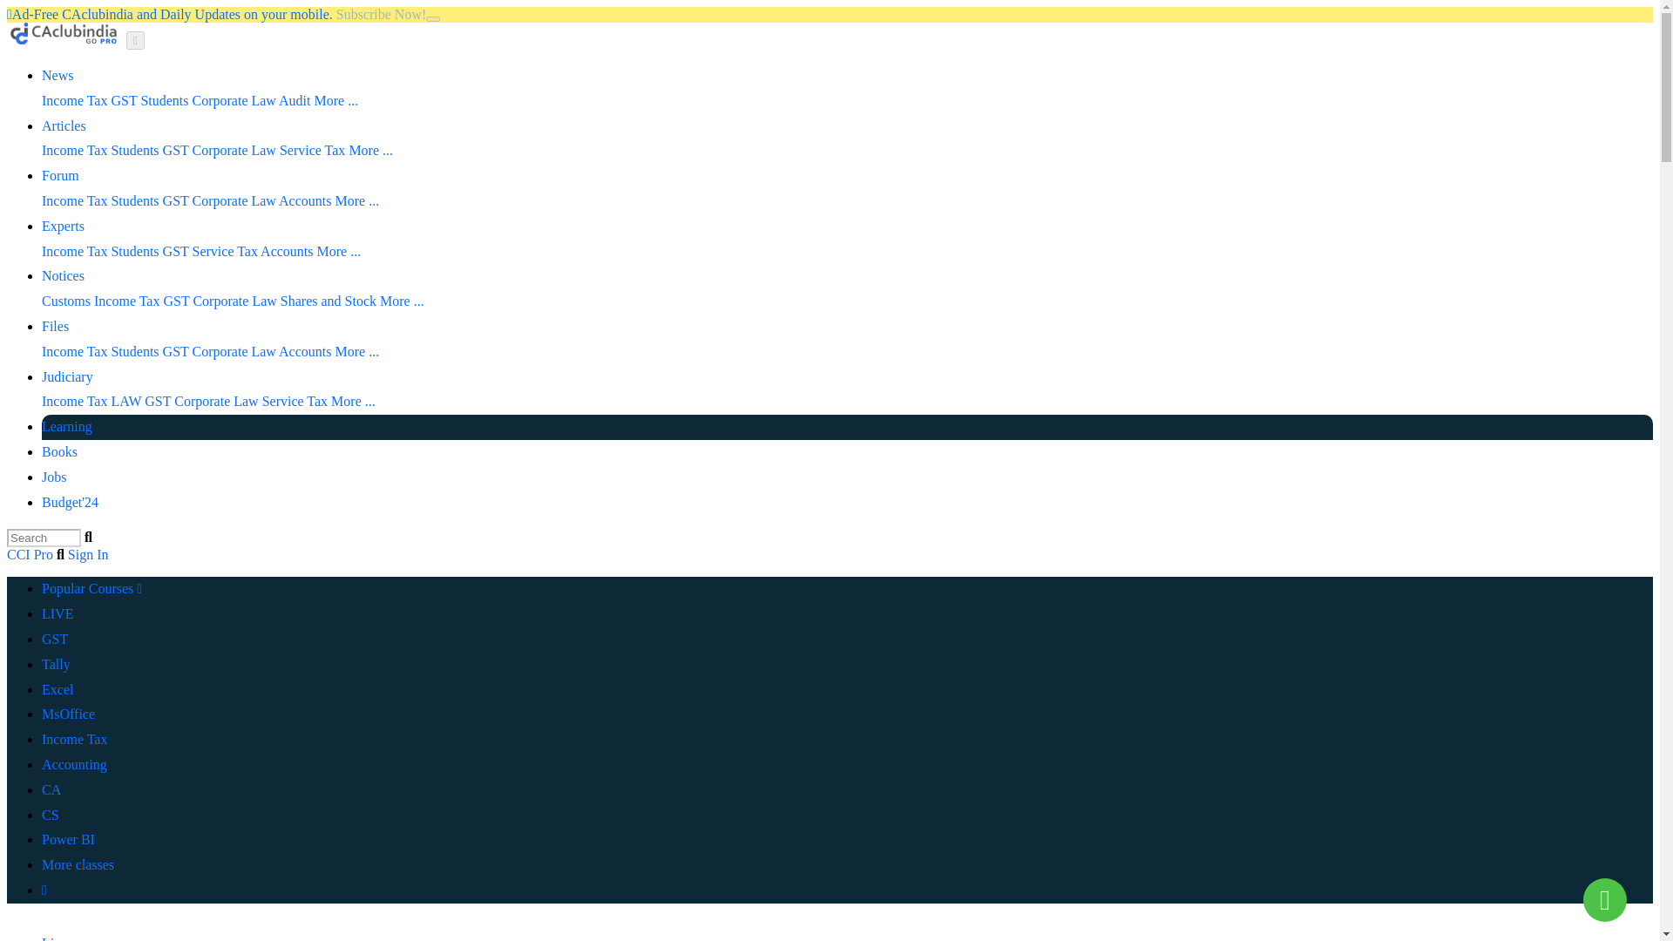 Image resolution: width=1673 pixels, height=941 pixels. I want to click on Service Tax, so click(225, 251).